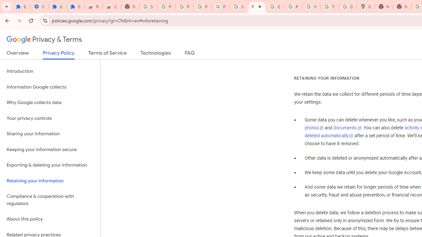 Image resolution: width=422 pixels, height=237 pixels. I want to click on Google Maps, so click(365, 7).